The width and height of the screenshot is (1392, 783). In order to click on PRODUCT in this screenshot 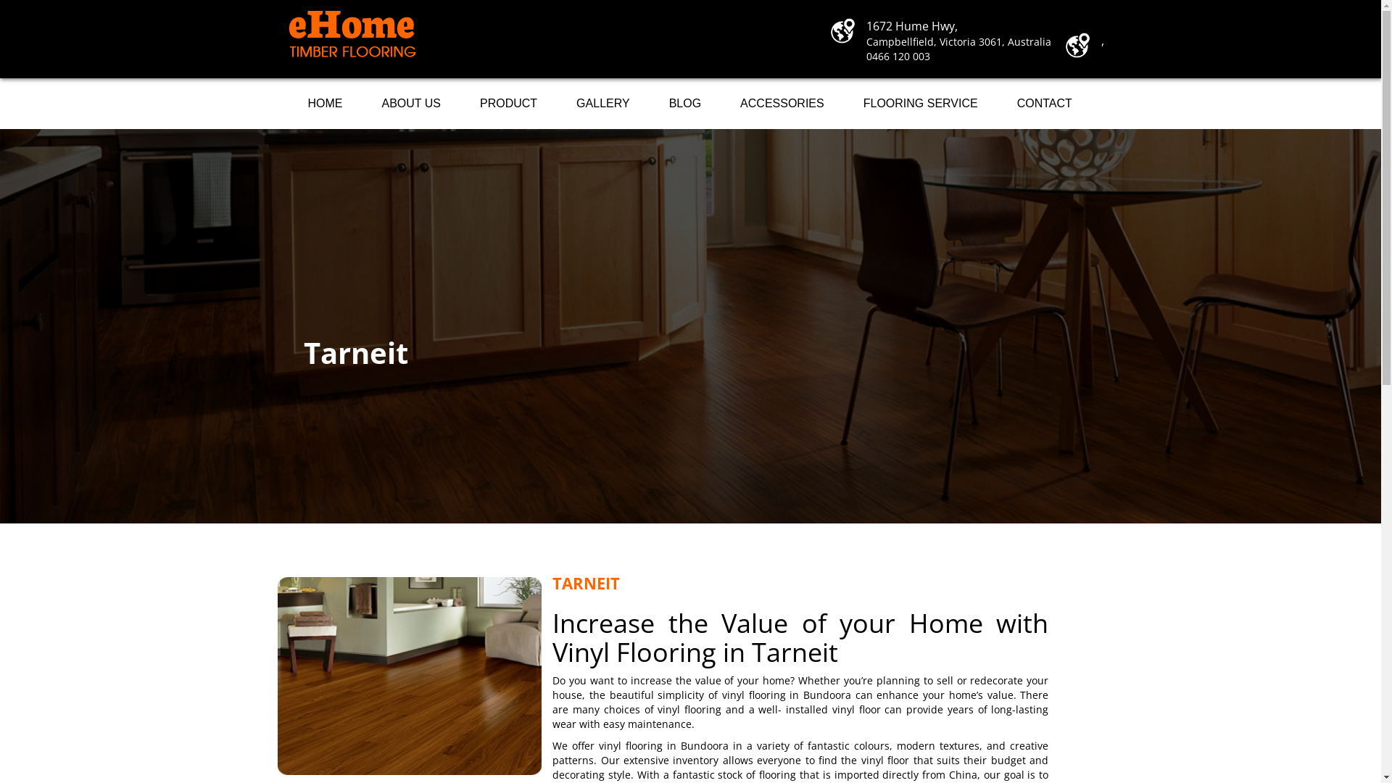, I will do `click(509, 104)`.